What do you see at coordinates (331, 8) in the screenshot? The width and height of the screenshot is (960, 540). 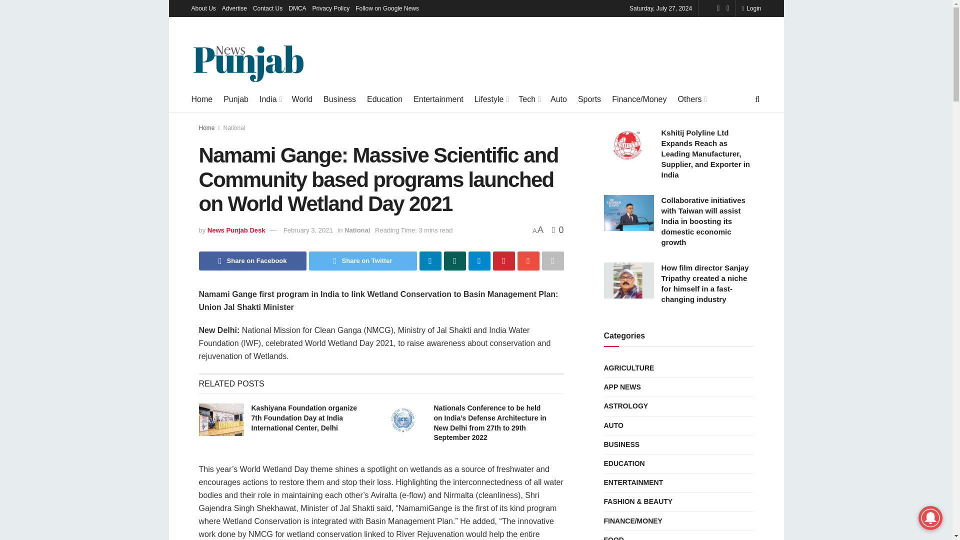 I see `Privacy Policy` at bounding box center [331, 8].